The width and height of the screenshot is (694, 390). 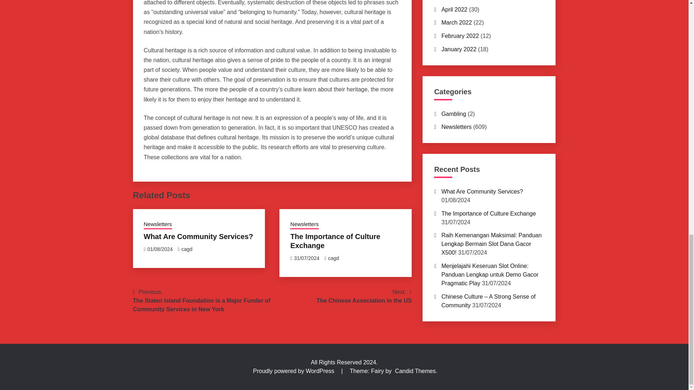 What do you see at coordinates (158, 225) in the screenshot?
I see `Newsletters` at bounding box center [158, 225].